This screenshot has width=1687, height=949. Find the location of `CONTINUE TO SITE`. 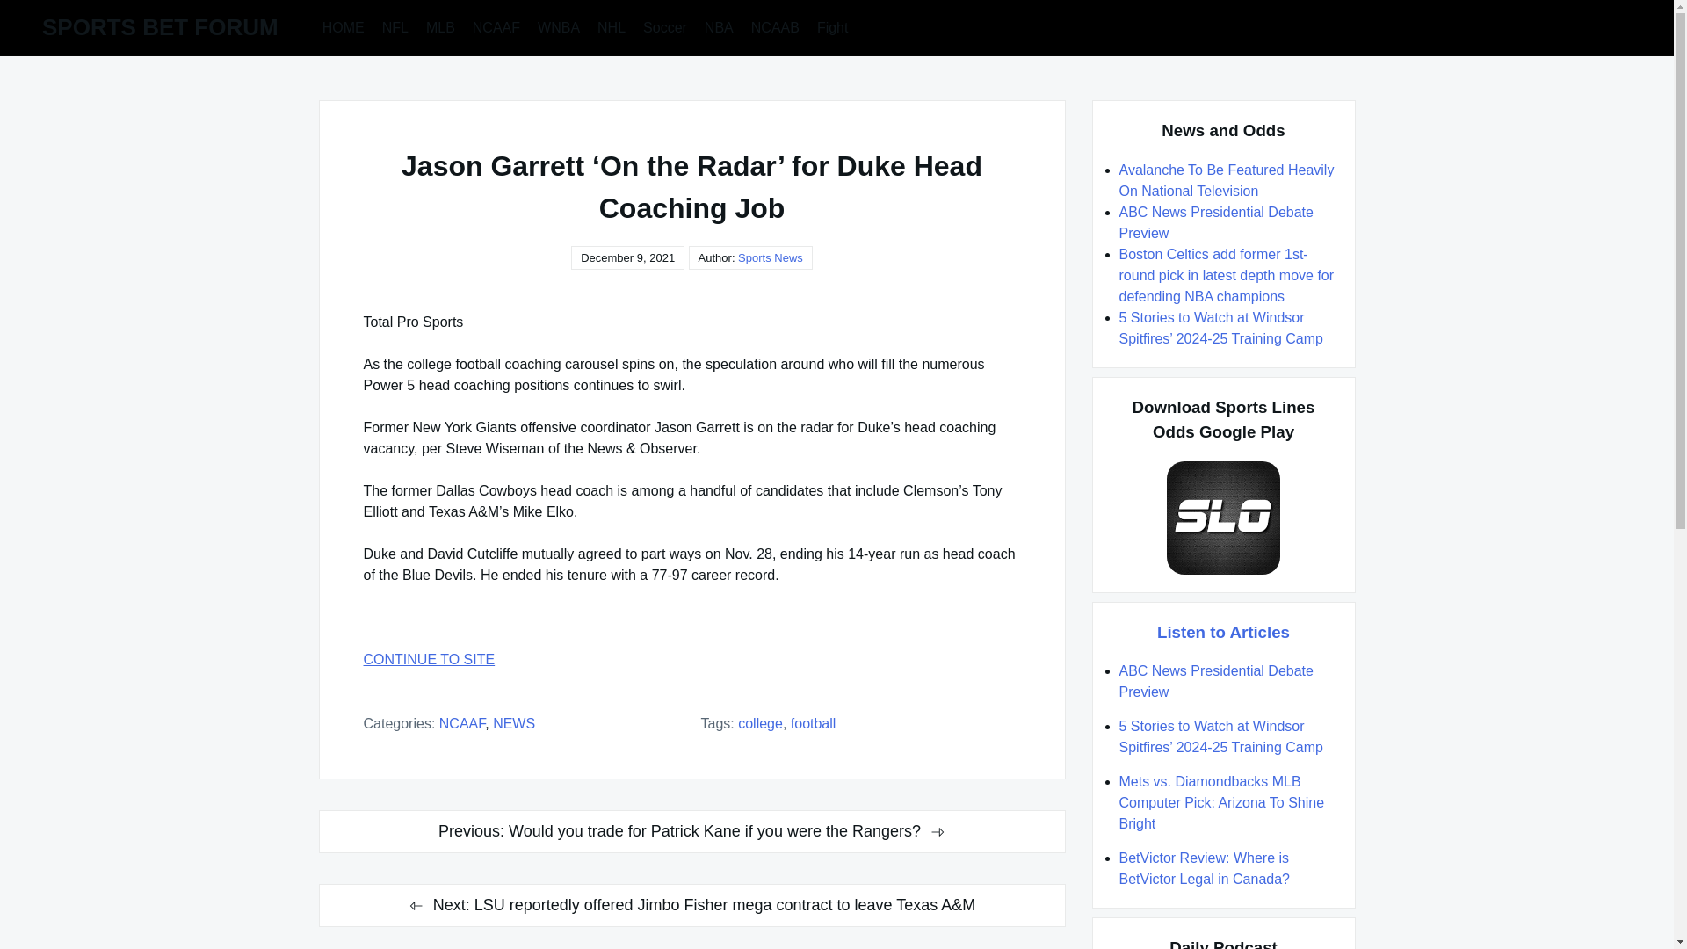

CONTINUE TO SITE is located at coordinates (692, 659).